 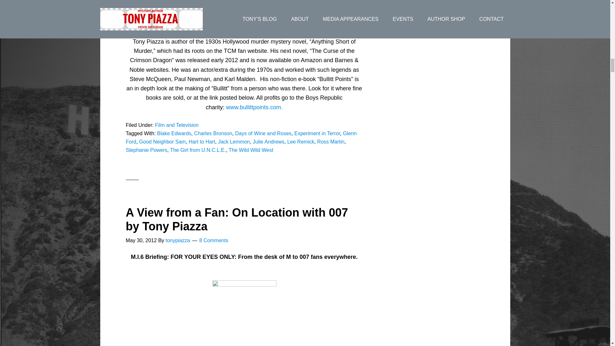 What do you see at coordinates (241, 138) in the screenshot?
I see `Glenn Ford` at bounding box center [241, 138].